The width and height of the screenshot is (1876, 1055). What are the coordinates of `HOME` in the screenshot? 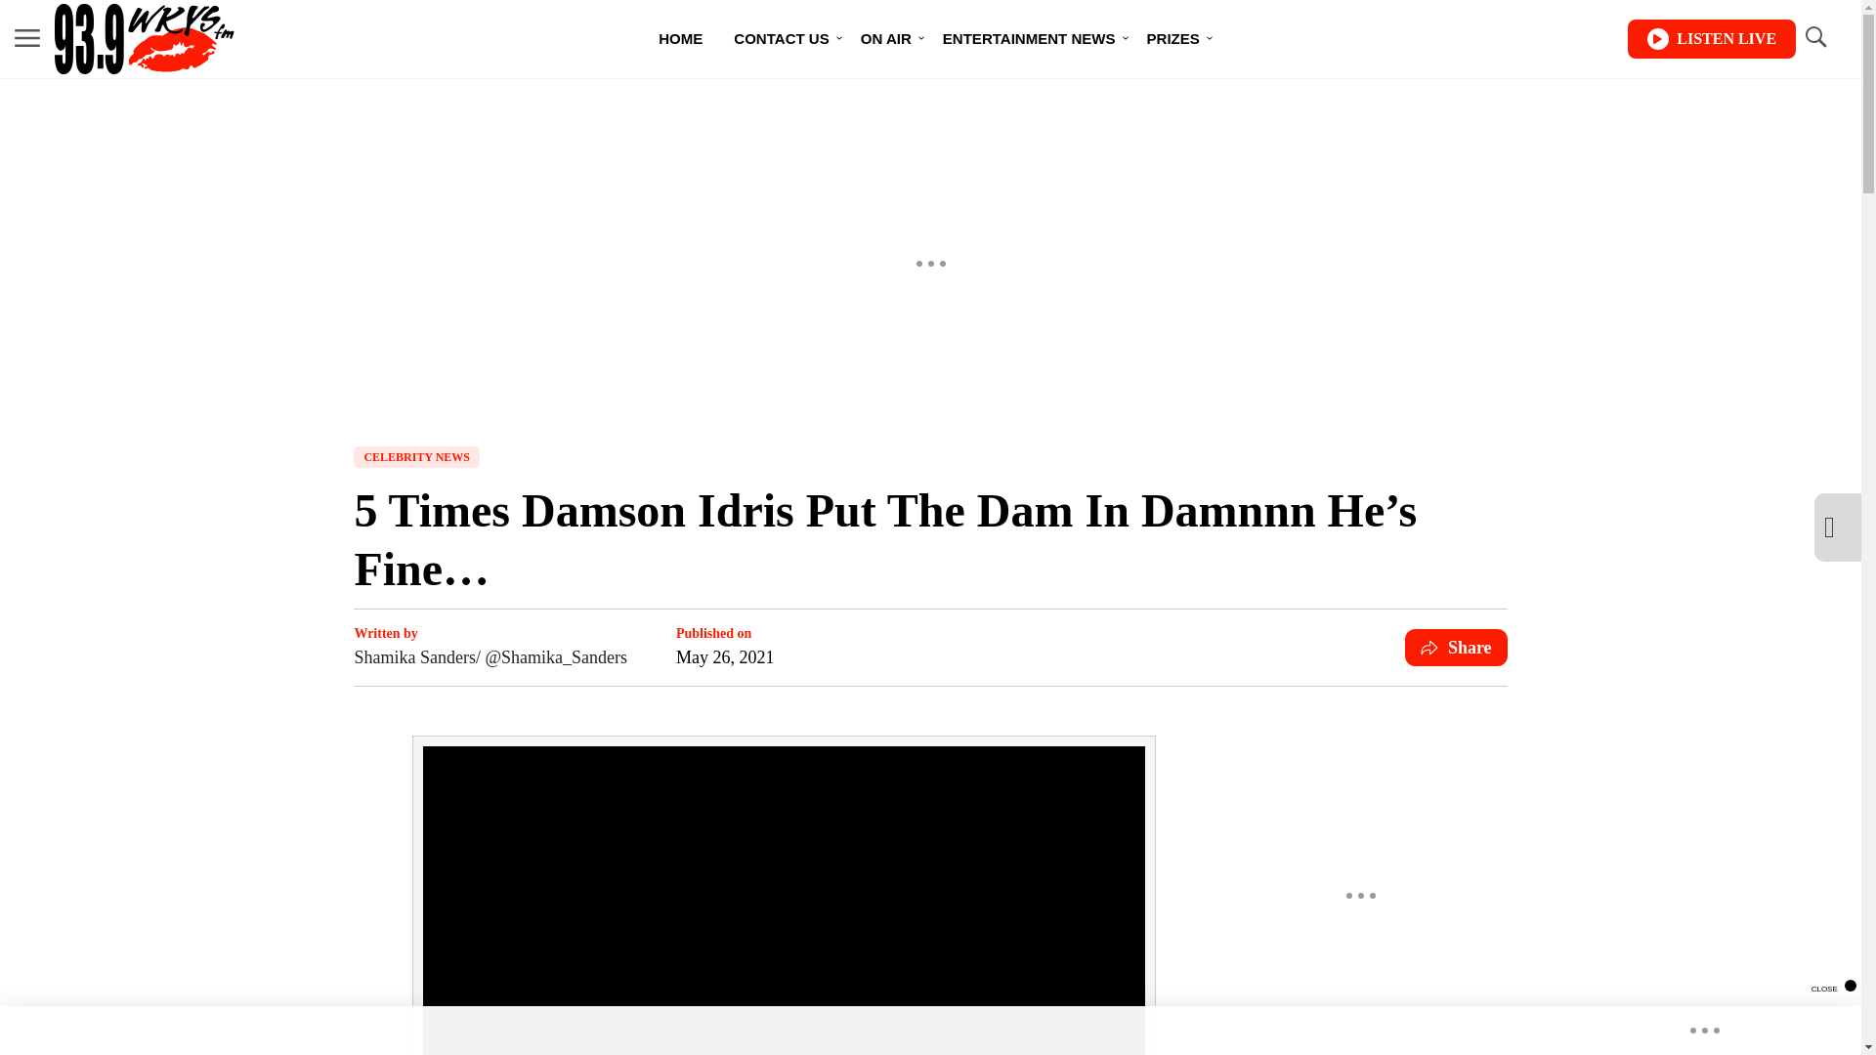 It's located at (680, 39).